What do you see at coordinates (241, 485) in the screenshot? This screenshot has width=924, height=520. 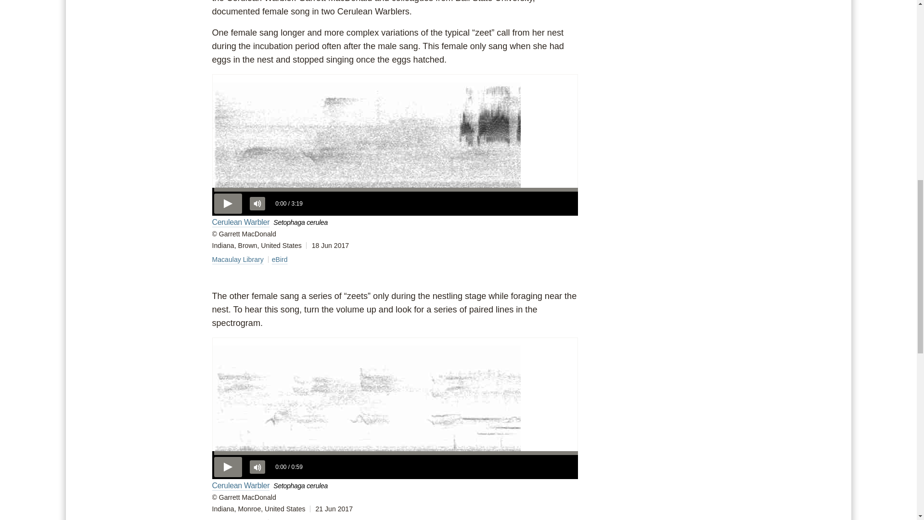 I see `Cerulean Warbler` at bounding box center [241, 485].